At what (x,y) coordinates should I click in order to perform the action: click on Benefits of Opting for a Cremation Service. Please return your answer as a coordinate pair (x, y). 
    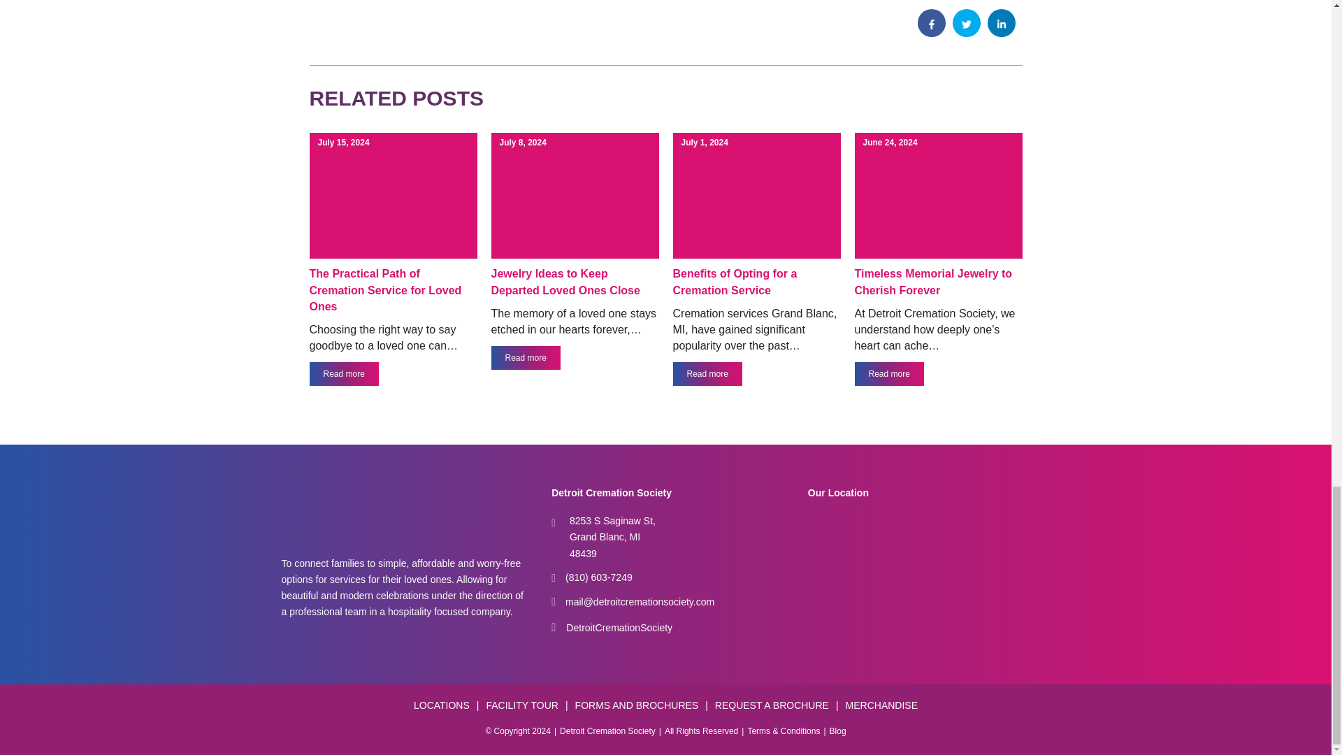
    Looking at the image, I should click on (734, 282).